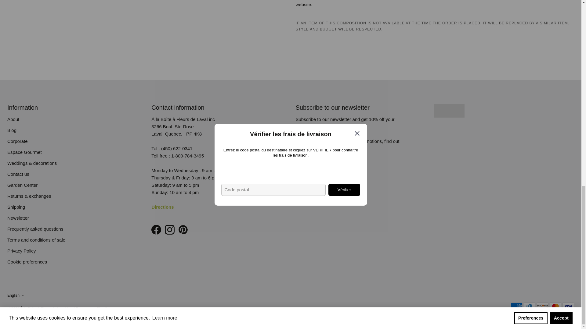 Image resolution: width=586 pixels, height=329 pixels. What do you see at coordinates (530, 306) in the screenshot?
I see `Diners Club` at bounding box center [530, 306].